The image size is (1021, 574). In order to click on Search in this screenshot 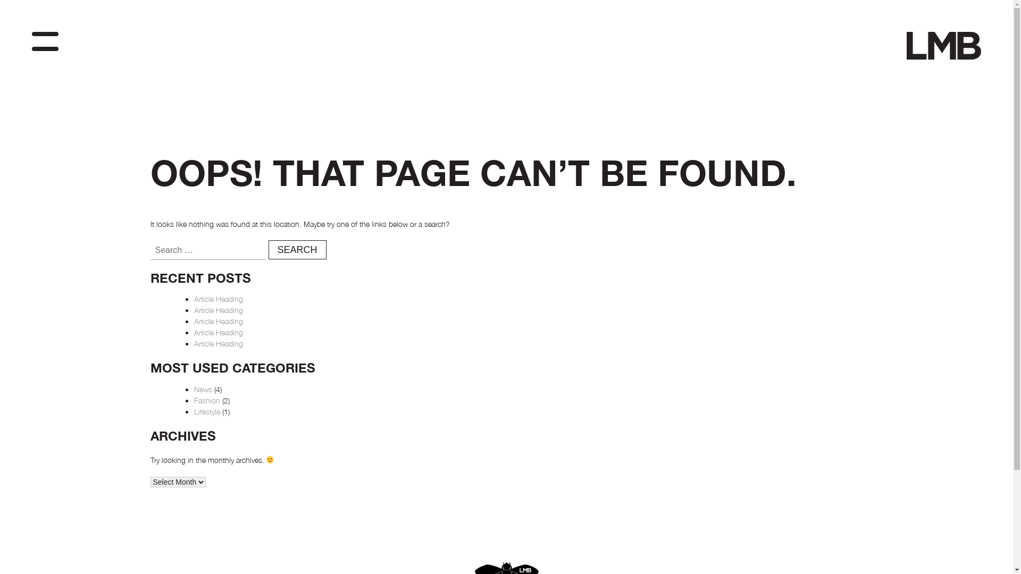, I will do `click(297, 250)`.